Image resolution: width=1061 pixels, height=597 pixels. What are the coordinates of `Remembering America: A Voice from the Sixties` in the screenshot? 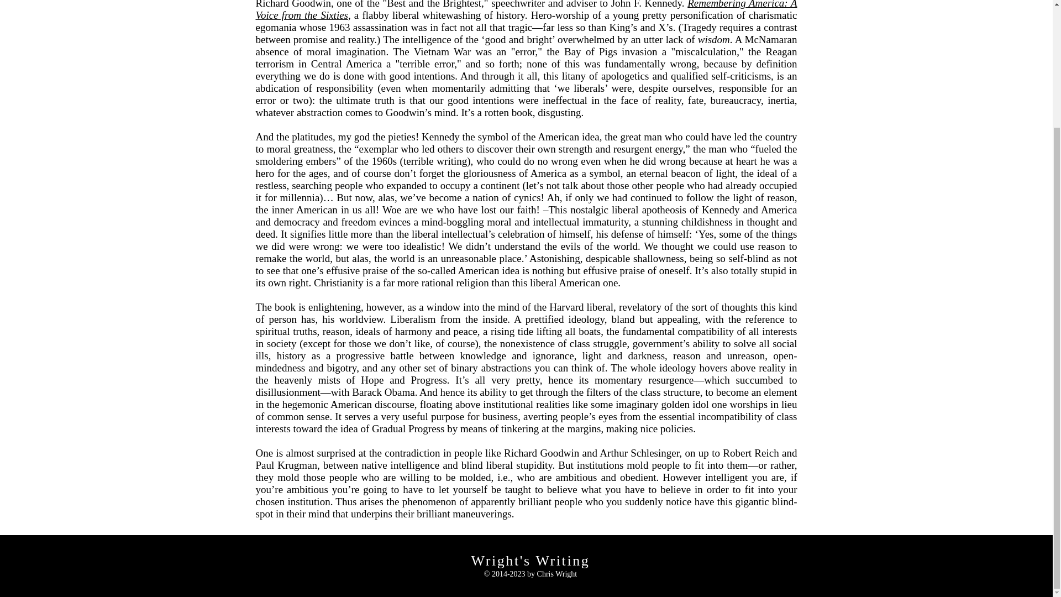 It's located at (526, 10).